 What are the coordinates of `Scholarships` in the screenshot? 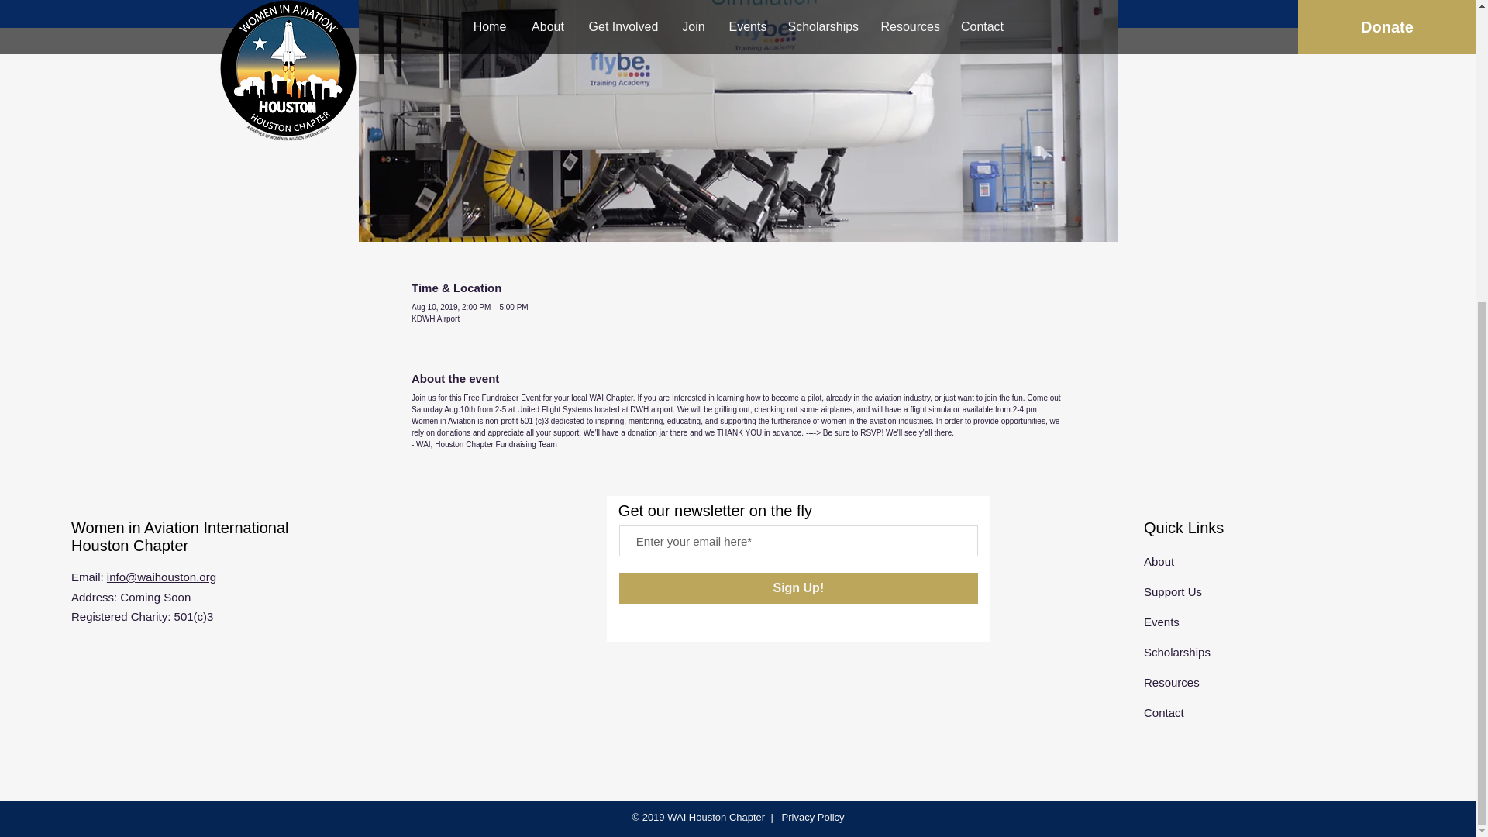 It's located at (1177, 651).